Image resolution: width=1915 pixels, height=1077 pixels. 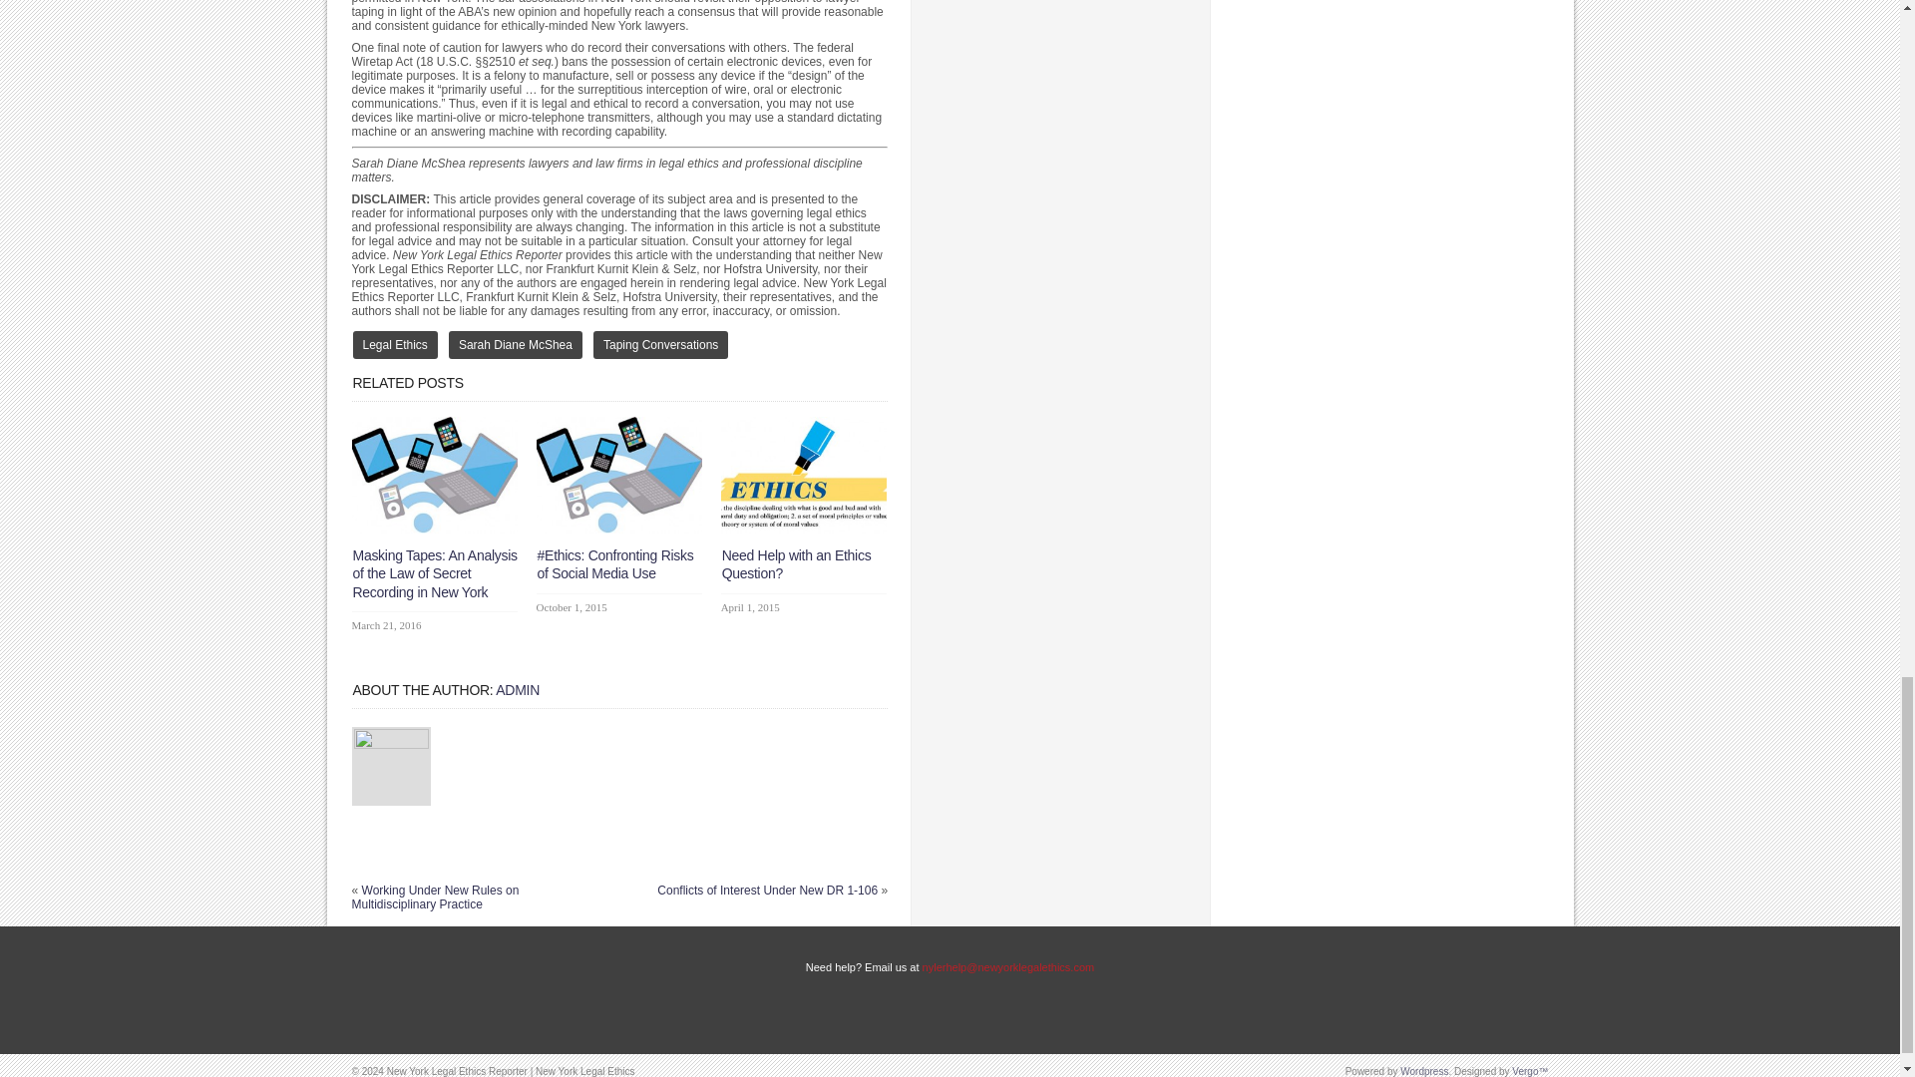 I want to click on Sarah Diane McShea, so click(x=515, y=344).